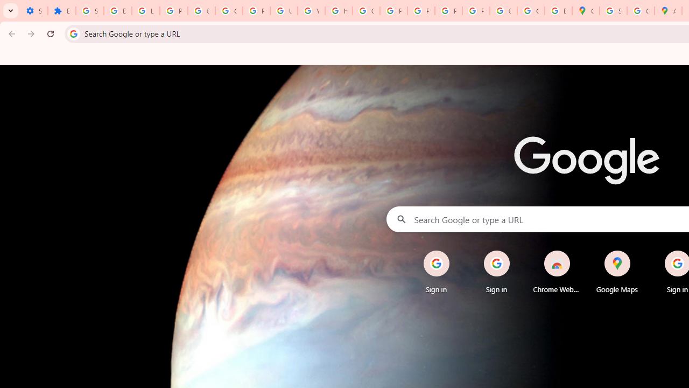 This screenshot has height=388, width=689. What do you see at coordinates (311, 11) in the screenshot?
I see `YouTube` at bounding box center [311, 11].